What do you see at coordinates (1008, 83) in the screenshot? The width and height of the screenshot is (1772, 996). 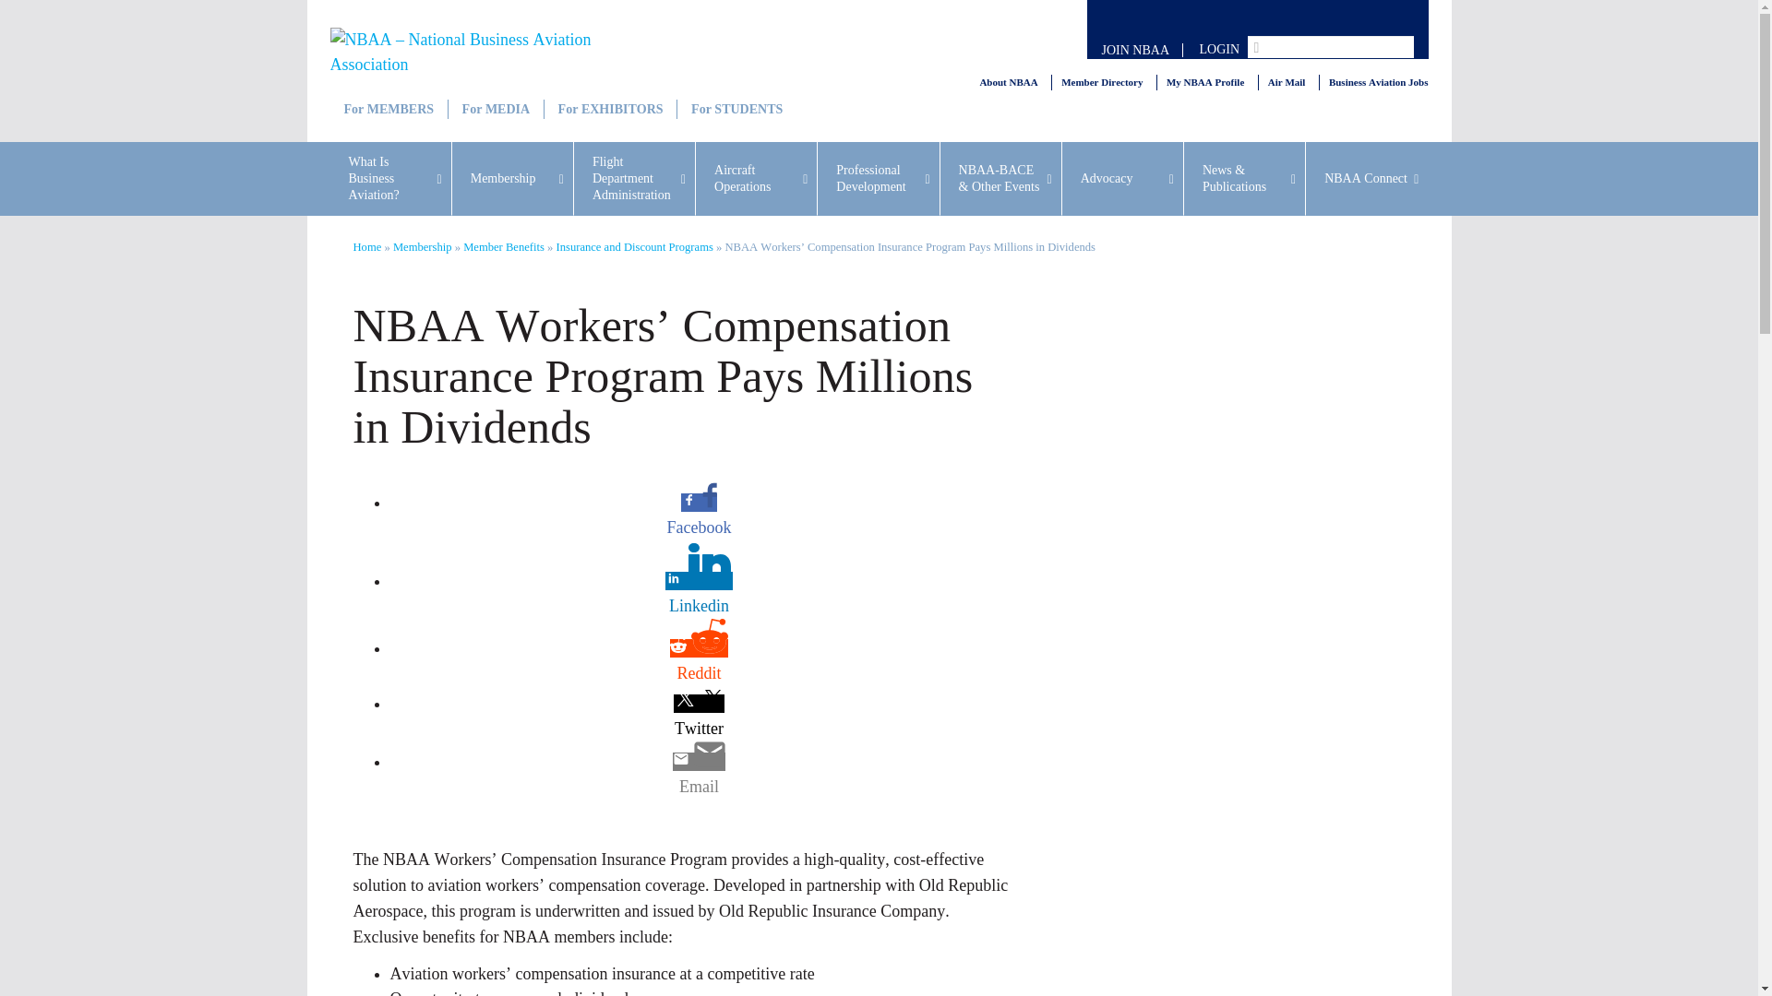 I see `About NBAA` at bounding box center [1008, 83].